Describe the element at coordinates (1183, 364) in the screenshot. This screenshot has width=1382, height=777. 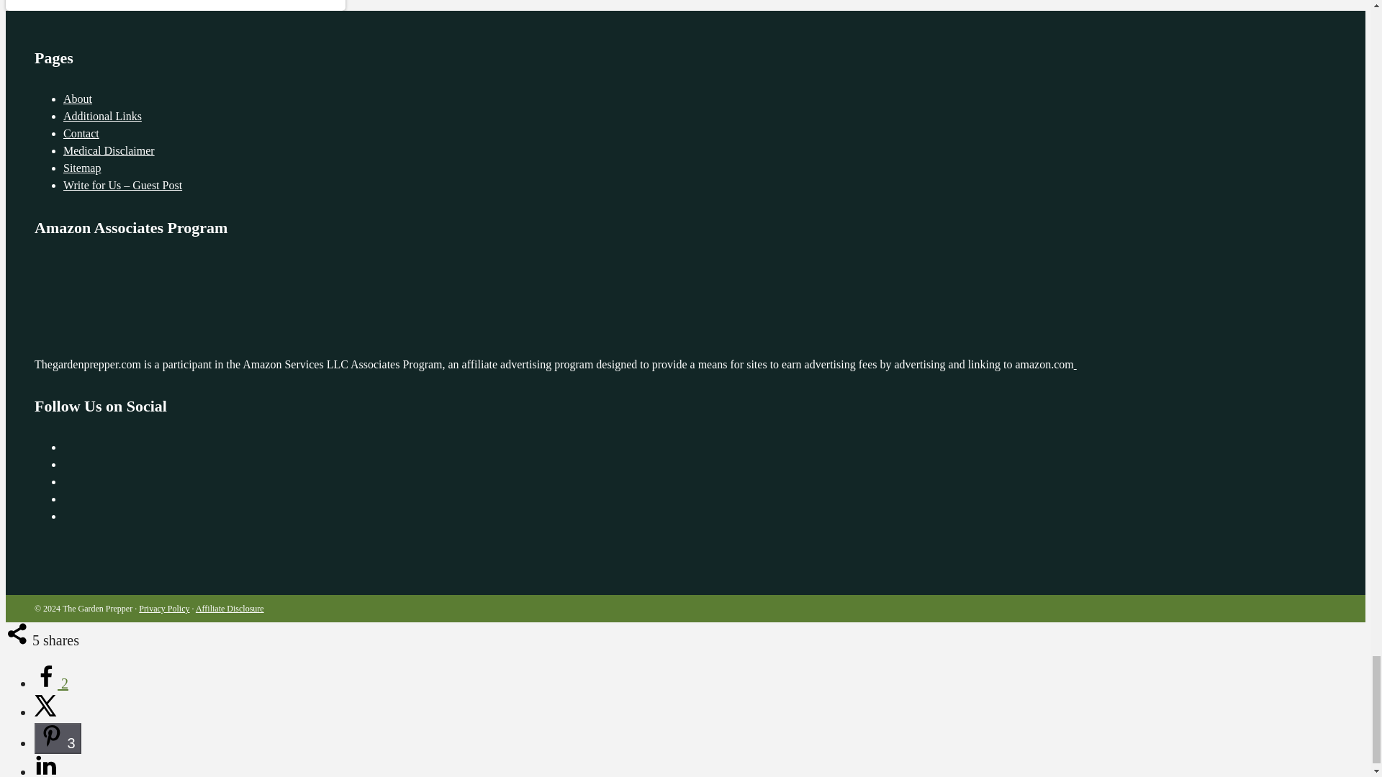
I see `DMCA.com Protection Status` at that location.